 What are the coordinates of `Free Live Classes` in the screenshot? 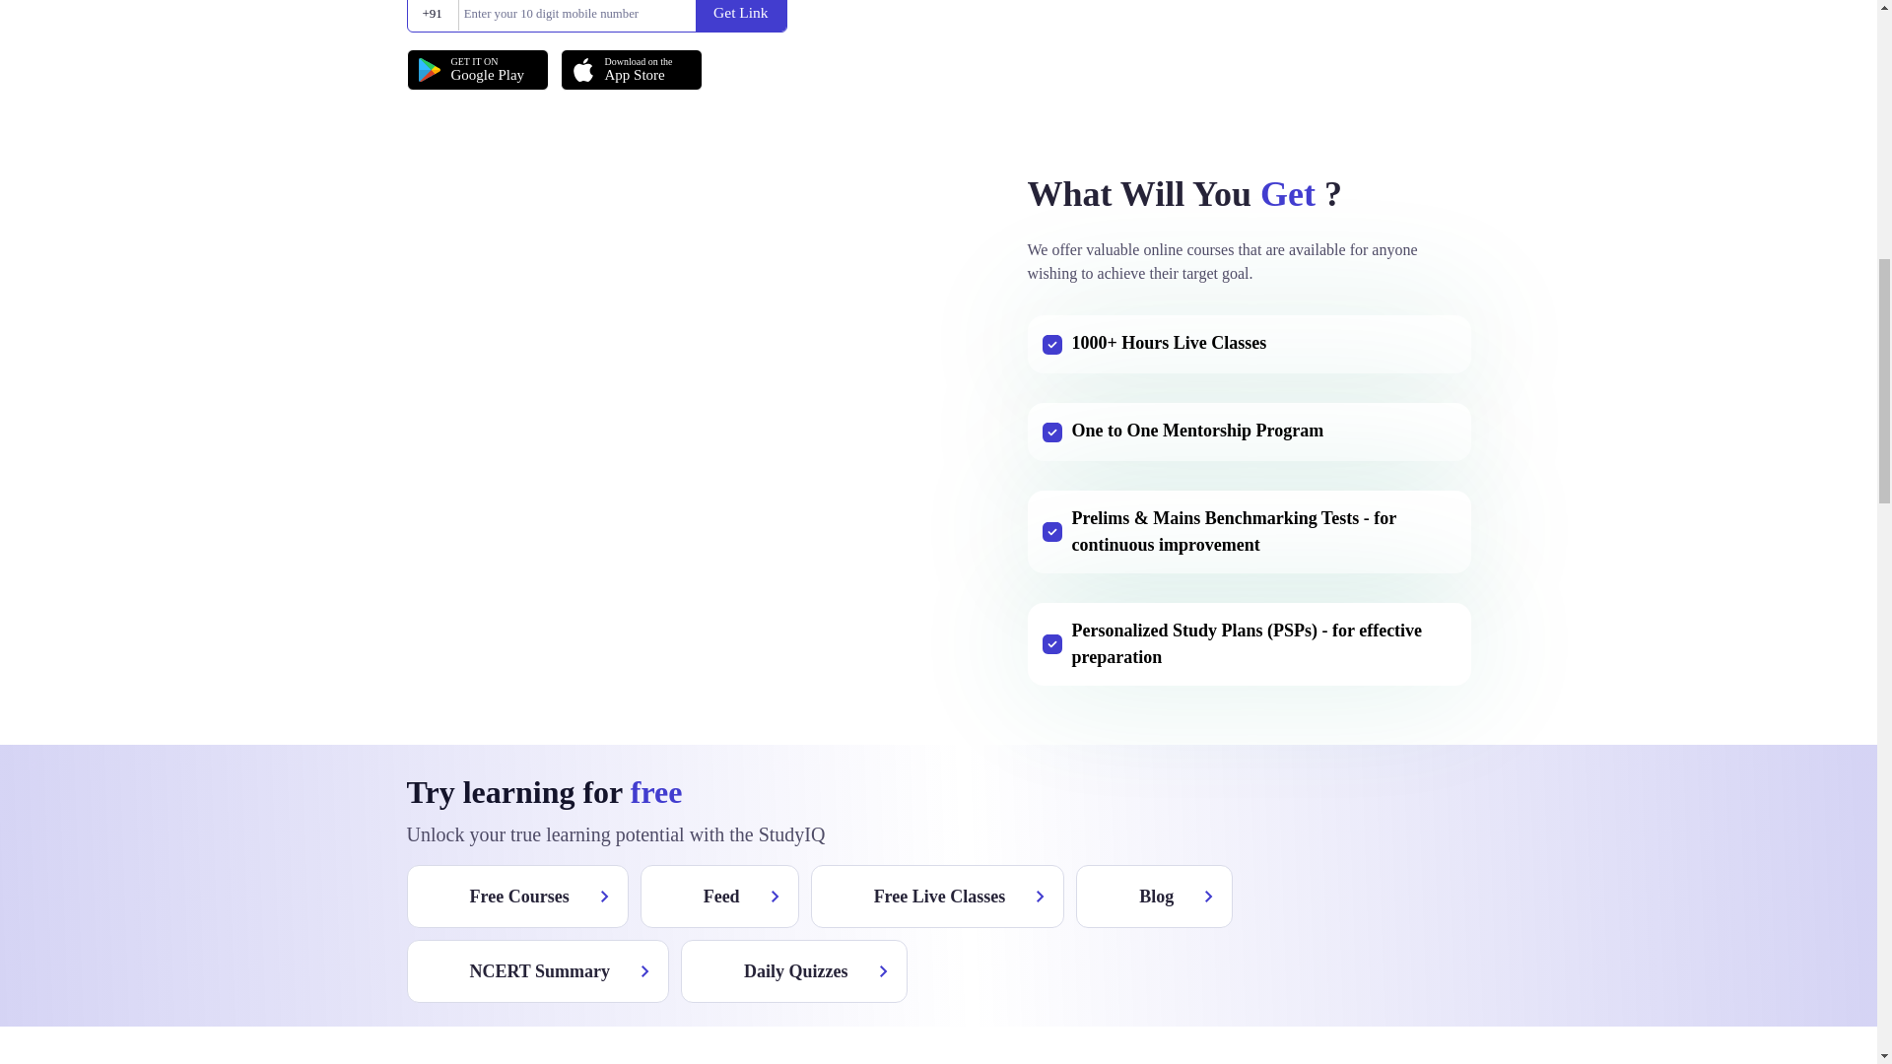 It's located at (631, 69).